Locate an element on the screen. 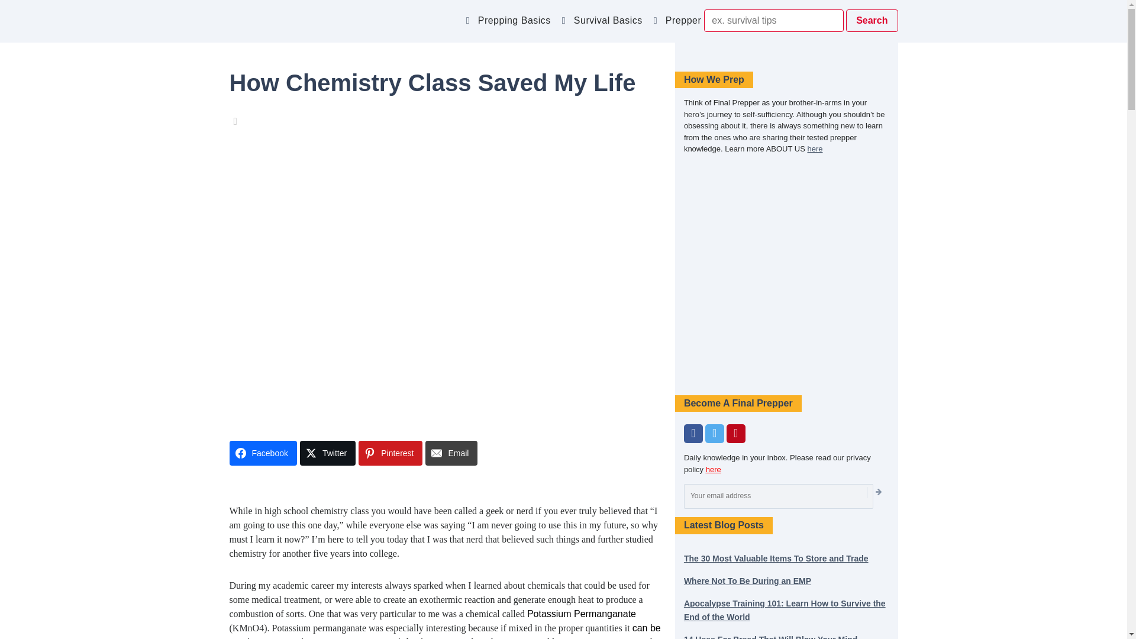 The height and width of the screenshot is (639, 1136). Share on Facebook is located at coordinates (263, 453).